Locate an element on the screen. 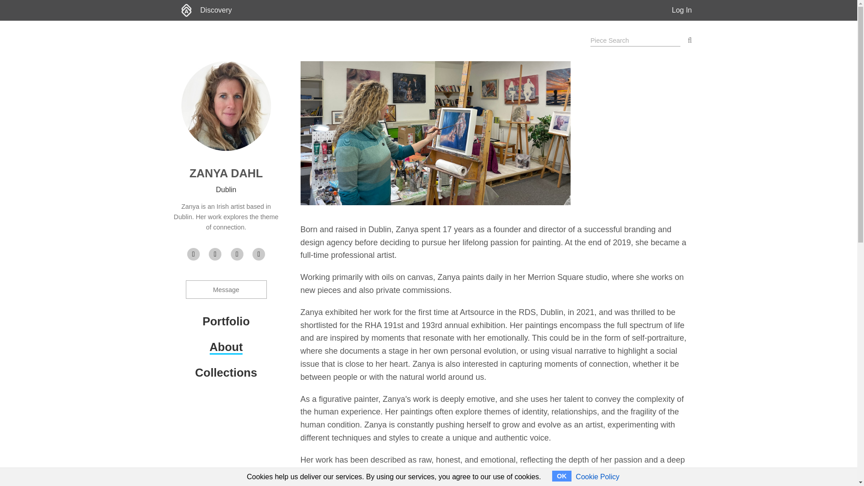 This screenshot has width=864, height=486. OK is located at coordinates (562, 476).